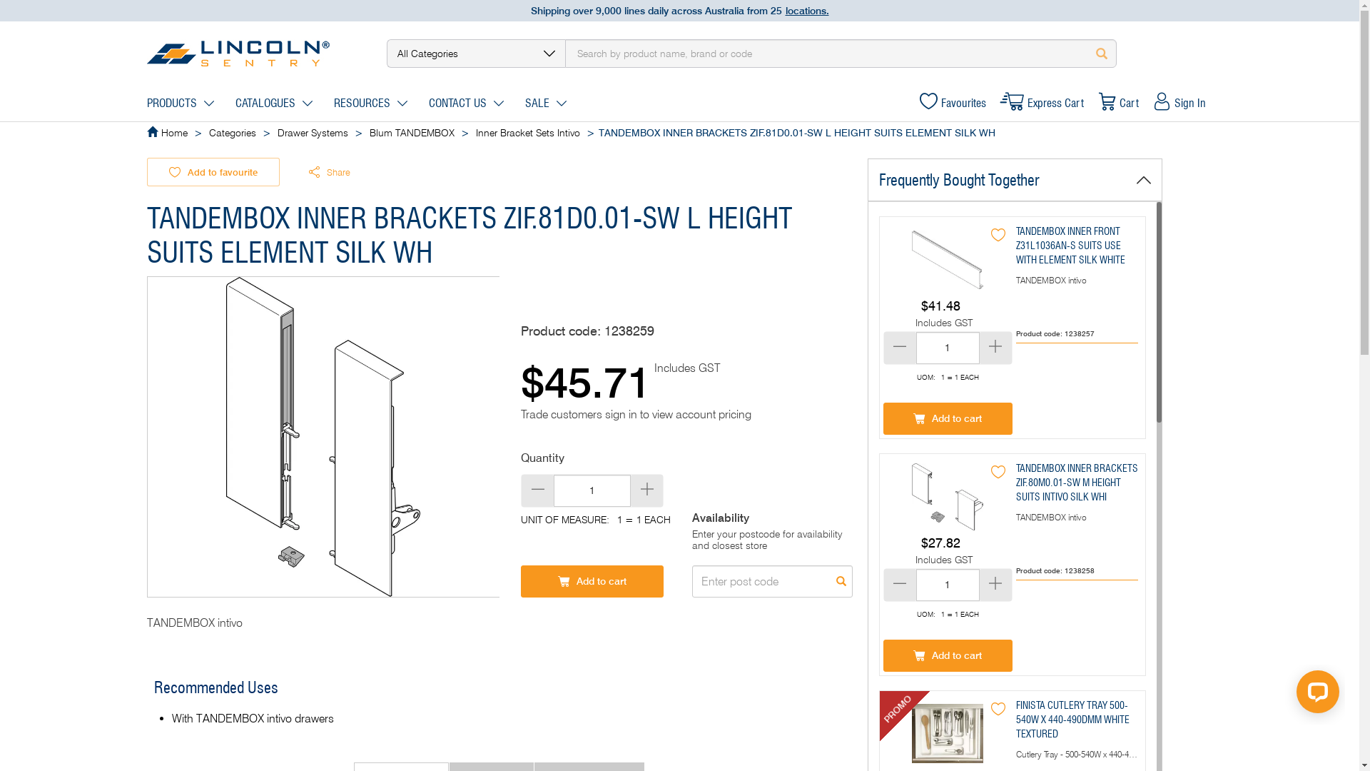 This screenshot has width=1370, height=771. Describe the element at coordinates (592, 581) in the screenshot. I see `Add to cart` at that location.